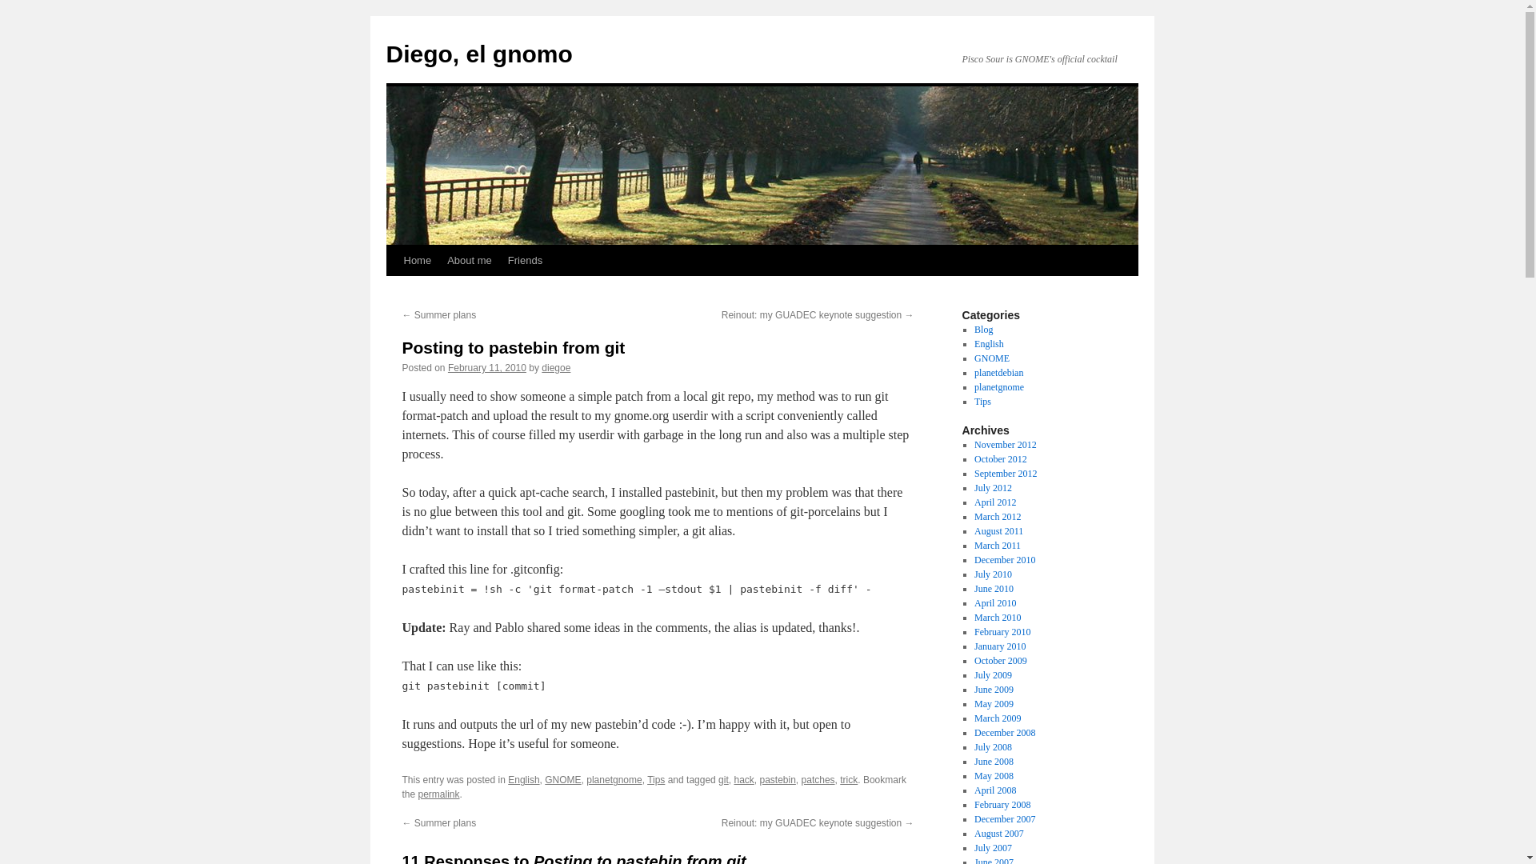  Describe the element at coordinates (523, 779) in the screenshot. I see `English` at that location.